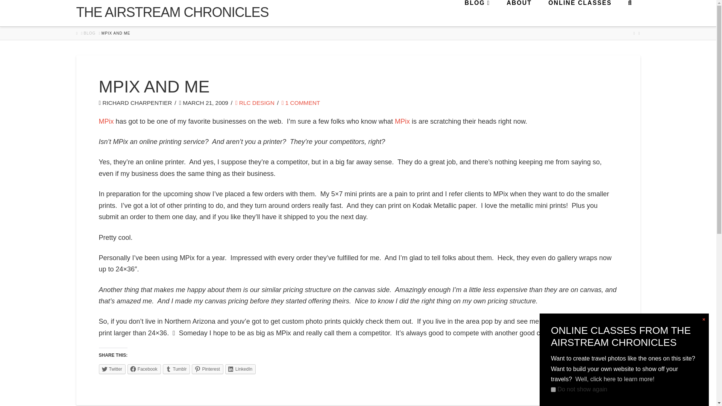 The width and height of the screenshot is (722, 406). Describe the element at coordinates (111, 369) in the screenshot. I see `Click to share on Twitter` at that location.